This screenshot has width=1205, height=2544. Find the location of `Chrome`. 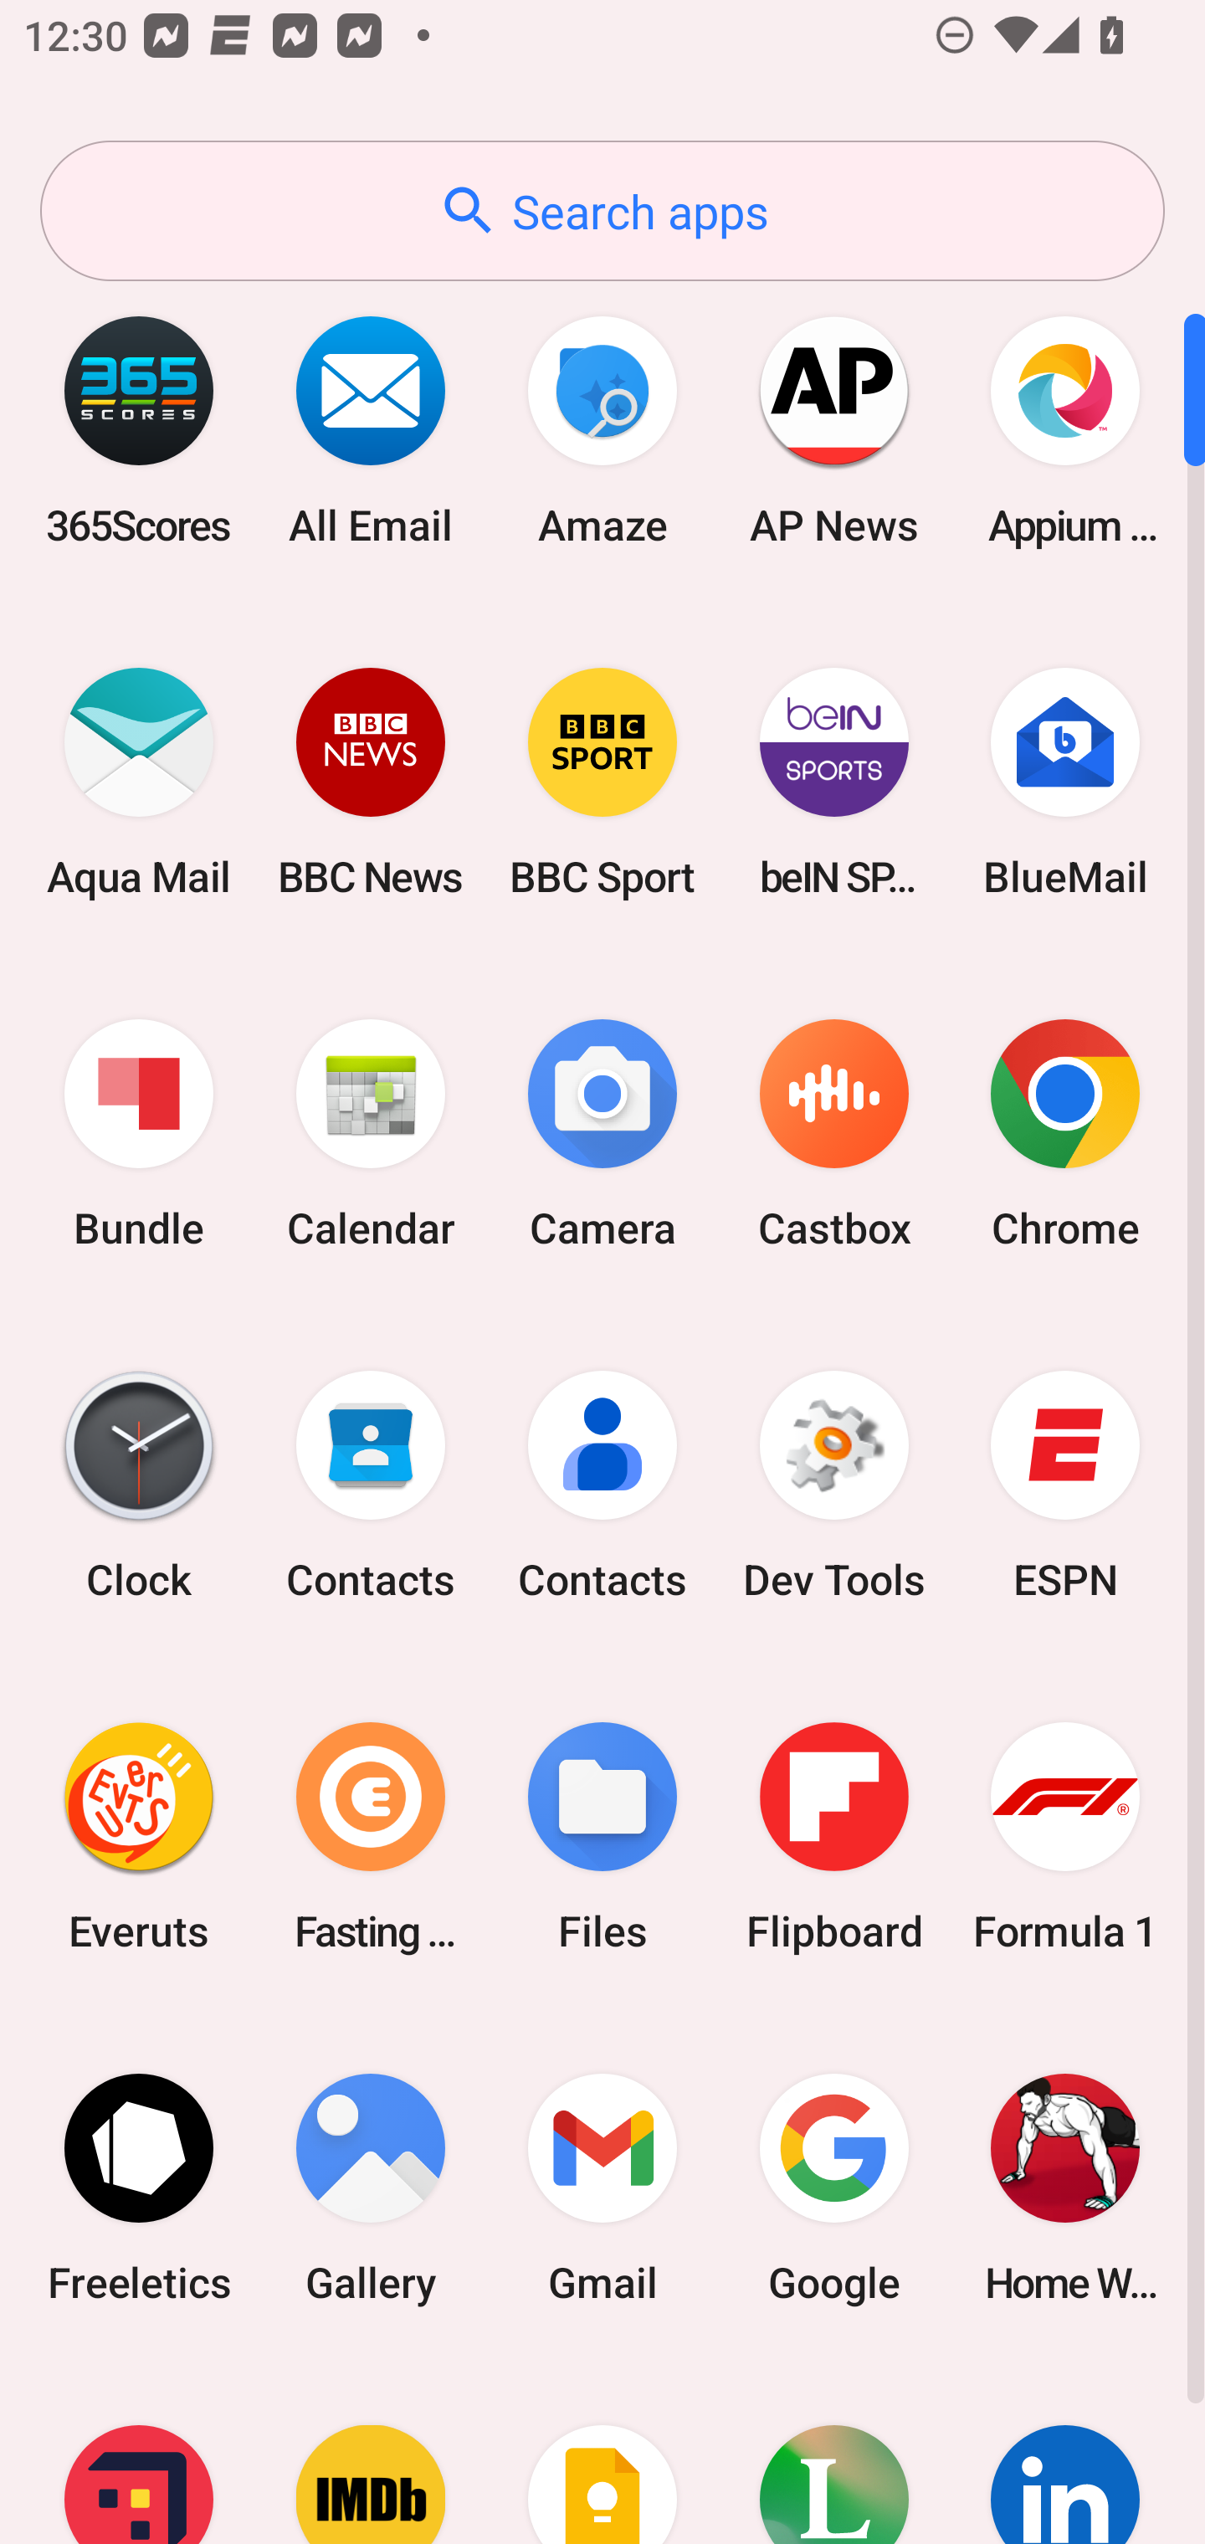

Chrome is located at coordinates (1065, 1135).